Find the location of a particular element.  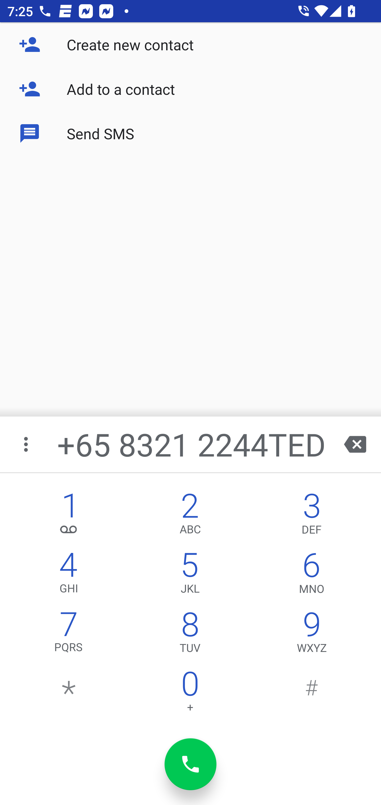

* is located at coordinates (69, 694).